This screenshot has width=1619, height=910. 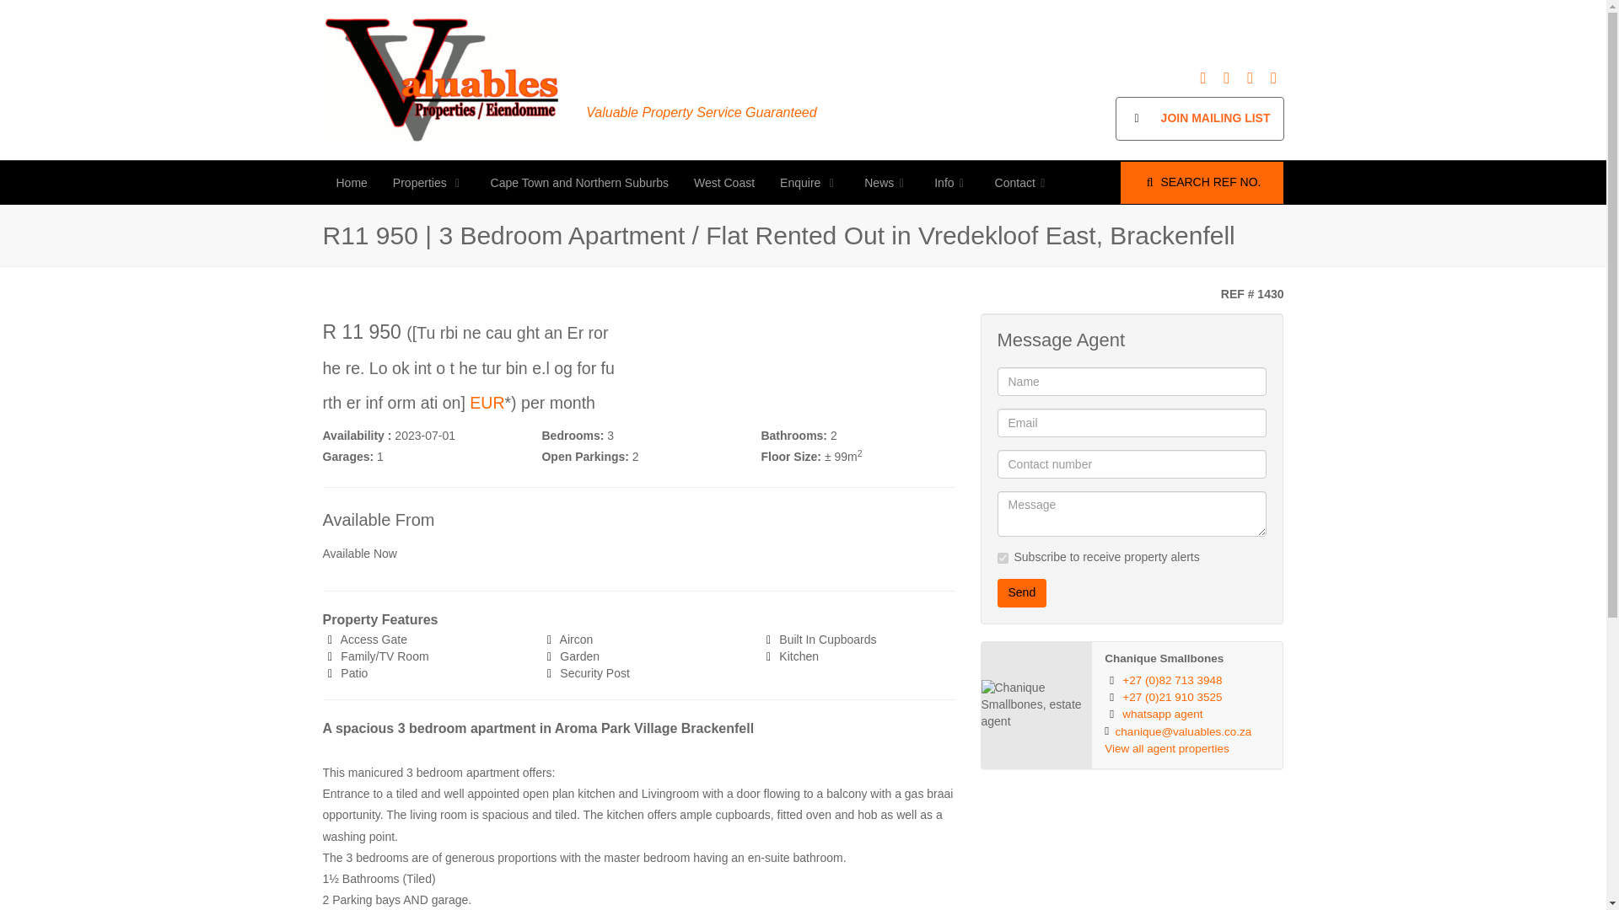 What do you see at coordinates (428, 182) in the screenshot?
I see `Properties` at bounding box center [428, 182].